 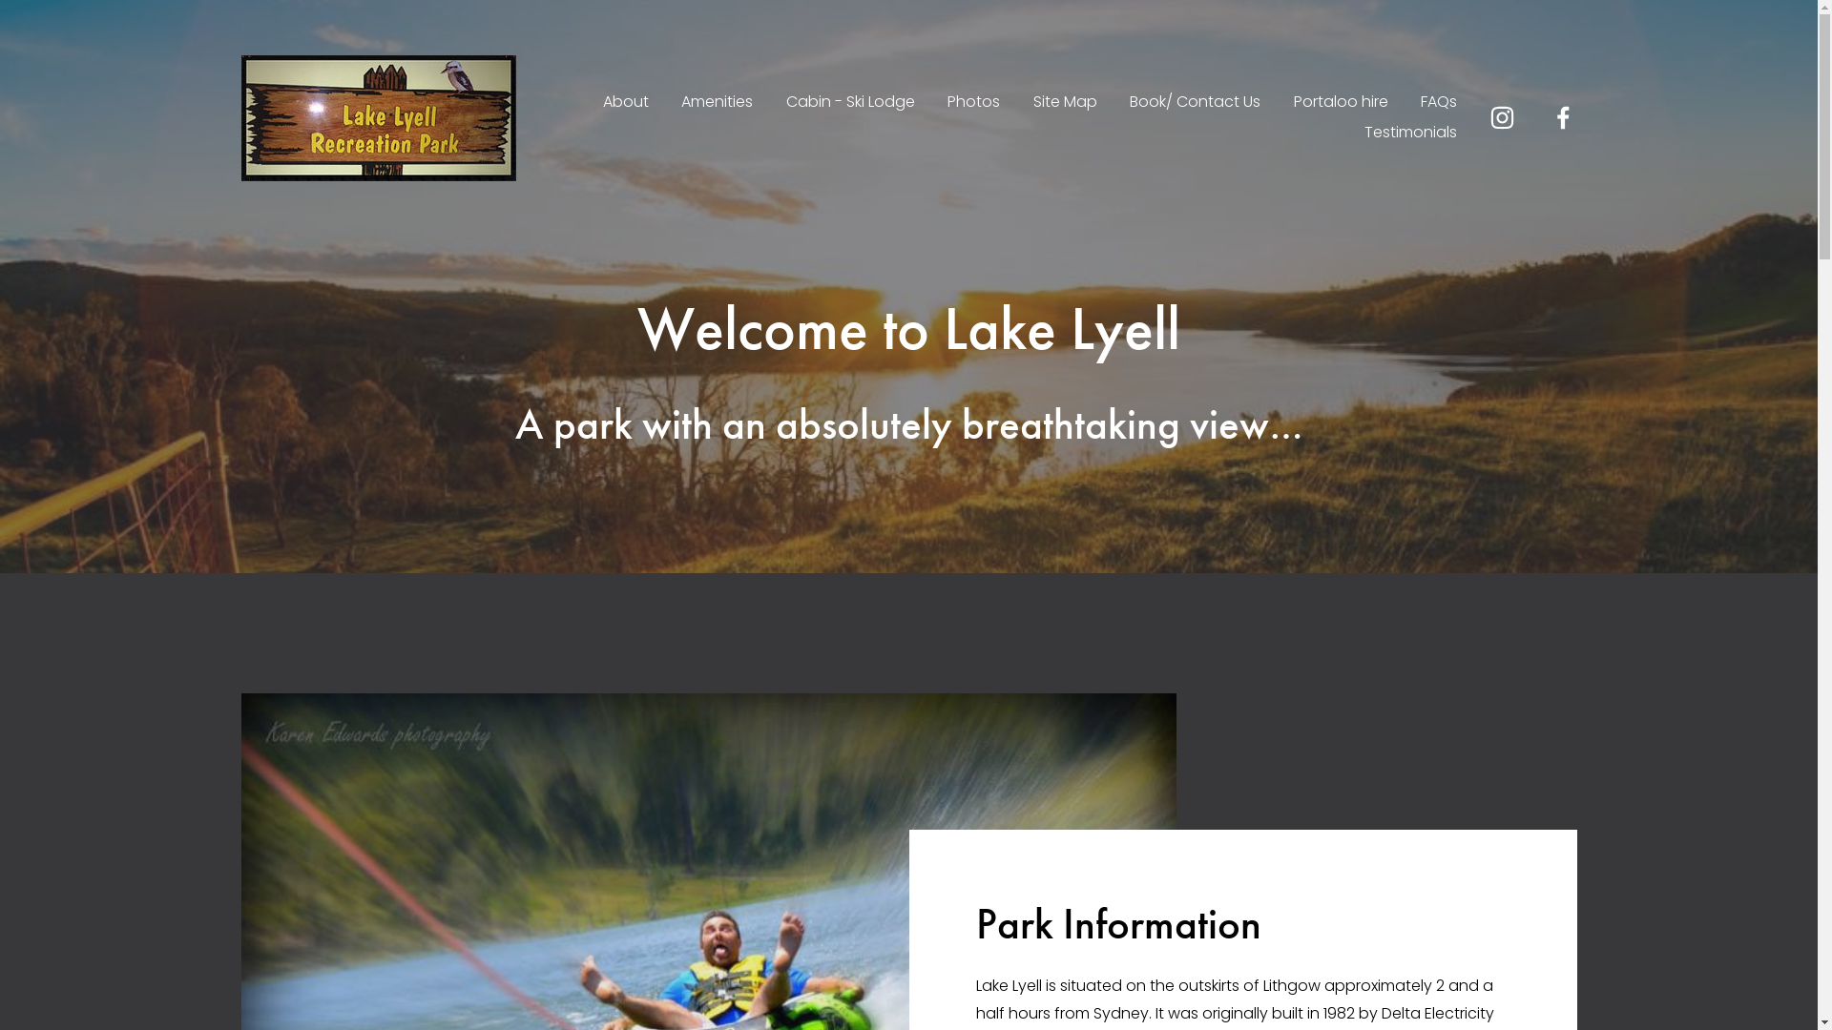 What do you see at coordinates (1410, 134) in the screenshot?
I see `Testimonials` at bounding box center [1410, 134].